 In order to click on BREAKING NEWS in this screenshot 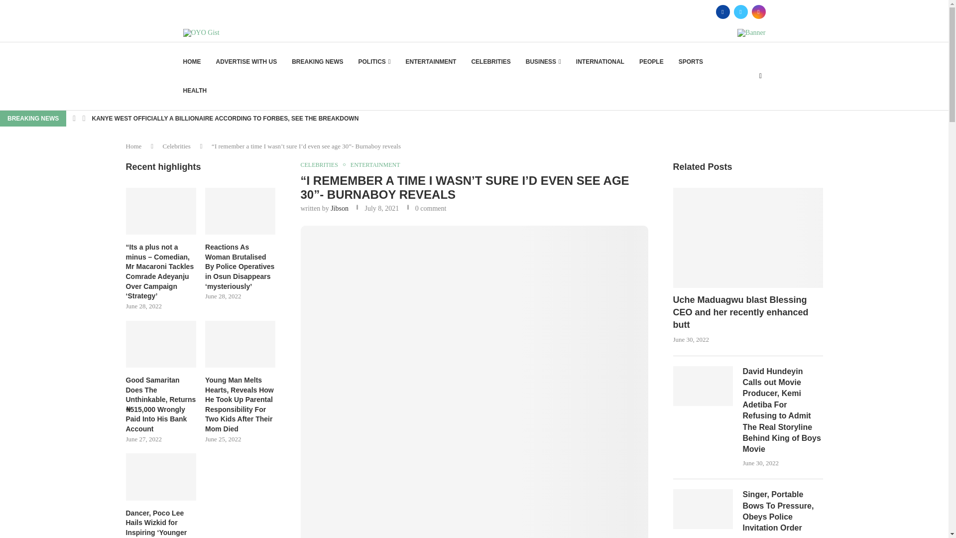, I will do `click(317, 62)`.